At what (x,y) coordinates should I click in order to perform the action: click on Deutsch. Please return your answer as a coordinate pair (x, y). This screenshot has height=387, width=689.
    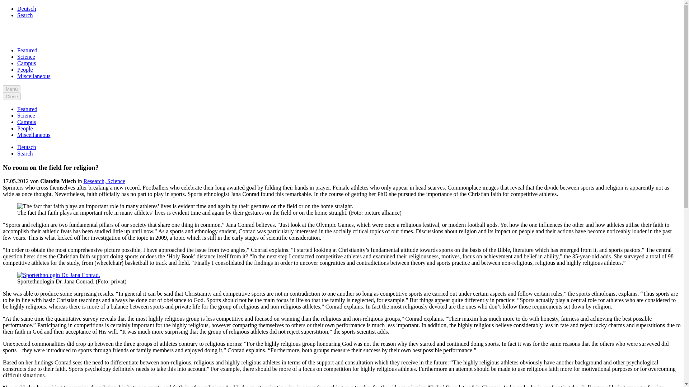
    Looking at the image, I should click on (27, 9).